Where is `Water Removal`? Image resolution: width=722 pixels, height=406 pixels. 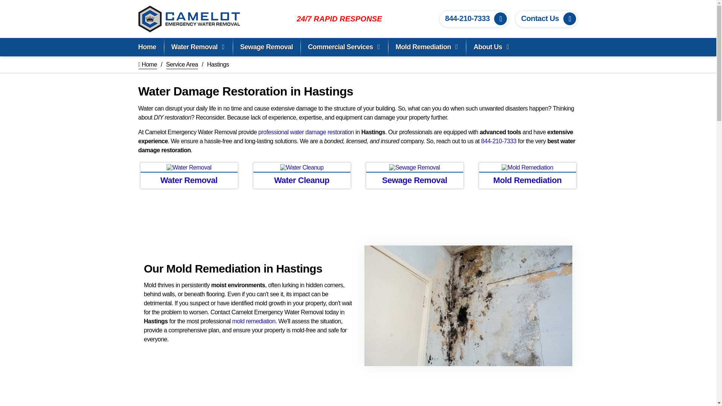
Water Removal is located at coordinates (199, 47).